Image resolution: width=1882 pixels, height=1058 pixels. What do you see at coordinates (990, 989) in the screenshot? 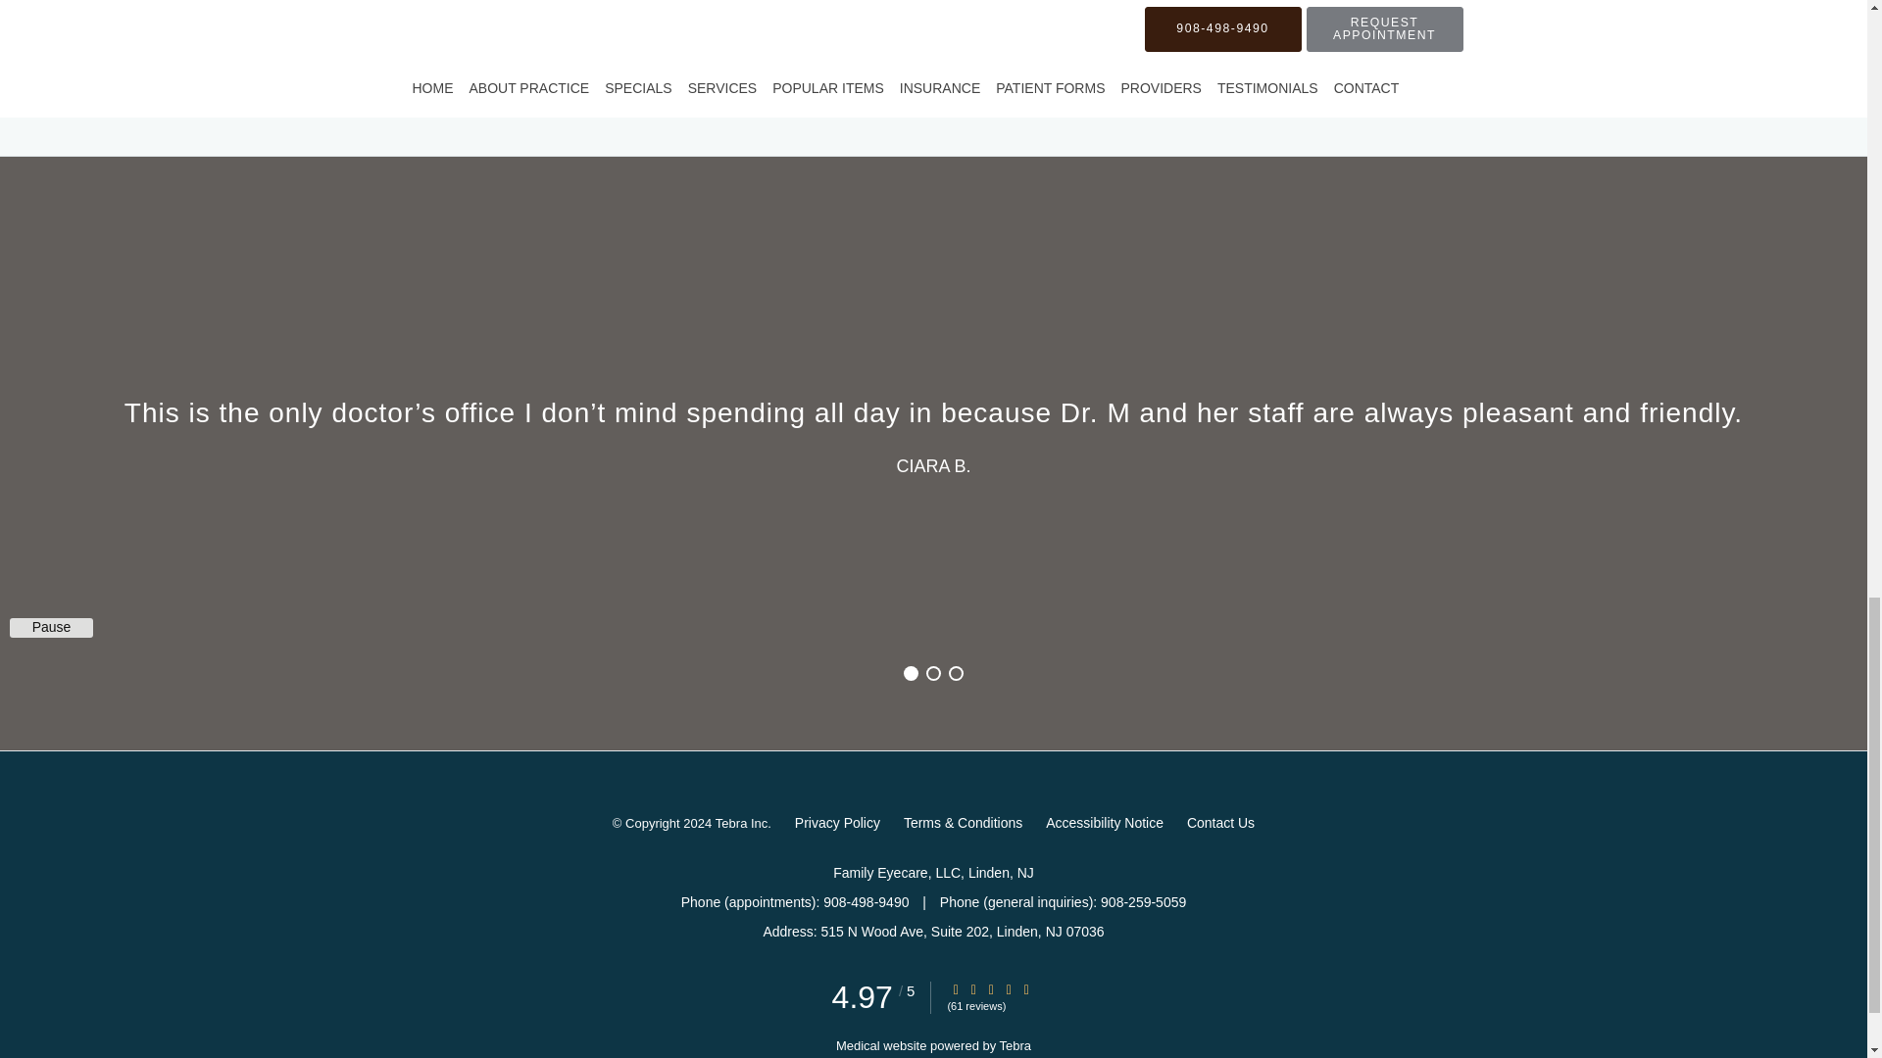
I see `Star Rating` at bounding box center [990, 989].